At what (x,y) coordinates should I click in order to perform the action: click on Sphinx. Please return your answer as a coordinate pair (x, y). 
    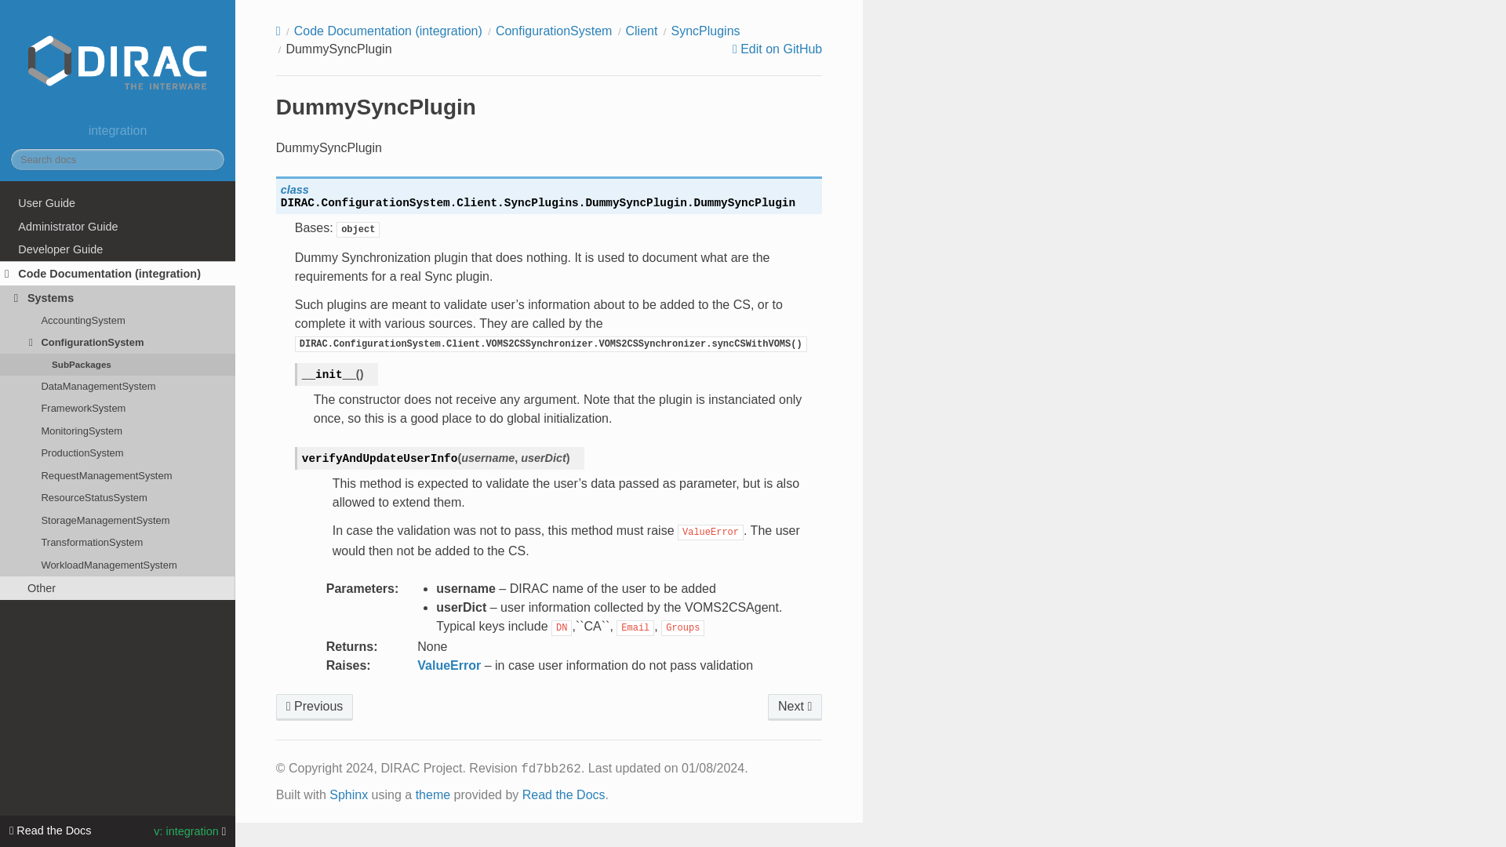
    Looking at the image, I should click on (348, 794).